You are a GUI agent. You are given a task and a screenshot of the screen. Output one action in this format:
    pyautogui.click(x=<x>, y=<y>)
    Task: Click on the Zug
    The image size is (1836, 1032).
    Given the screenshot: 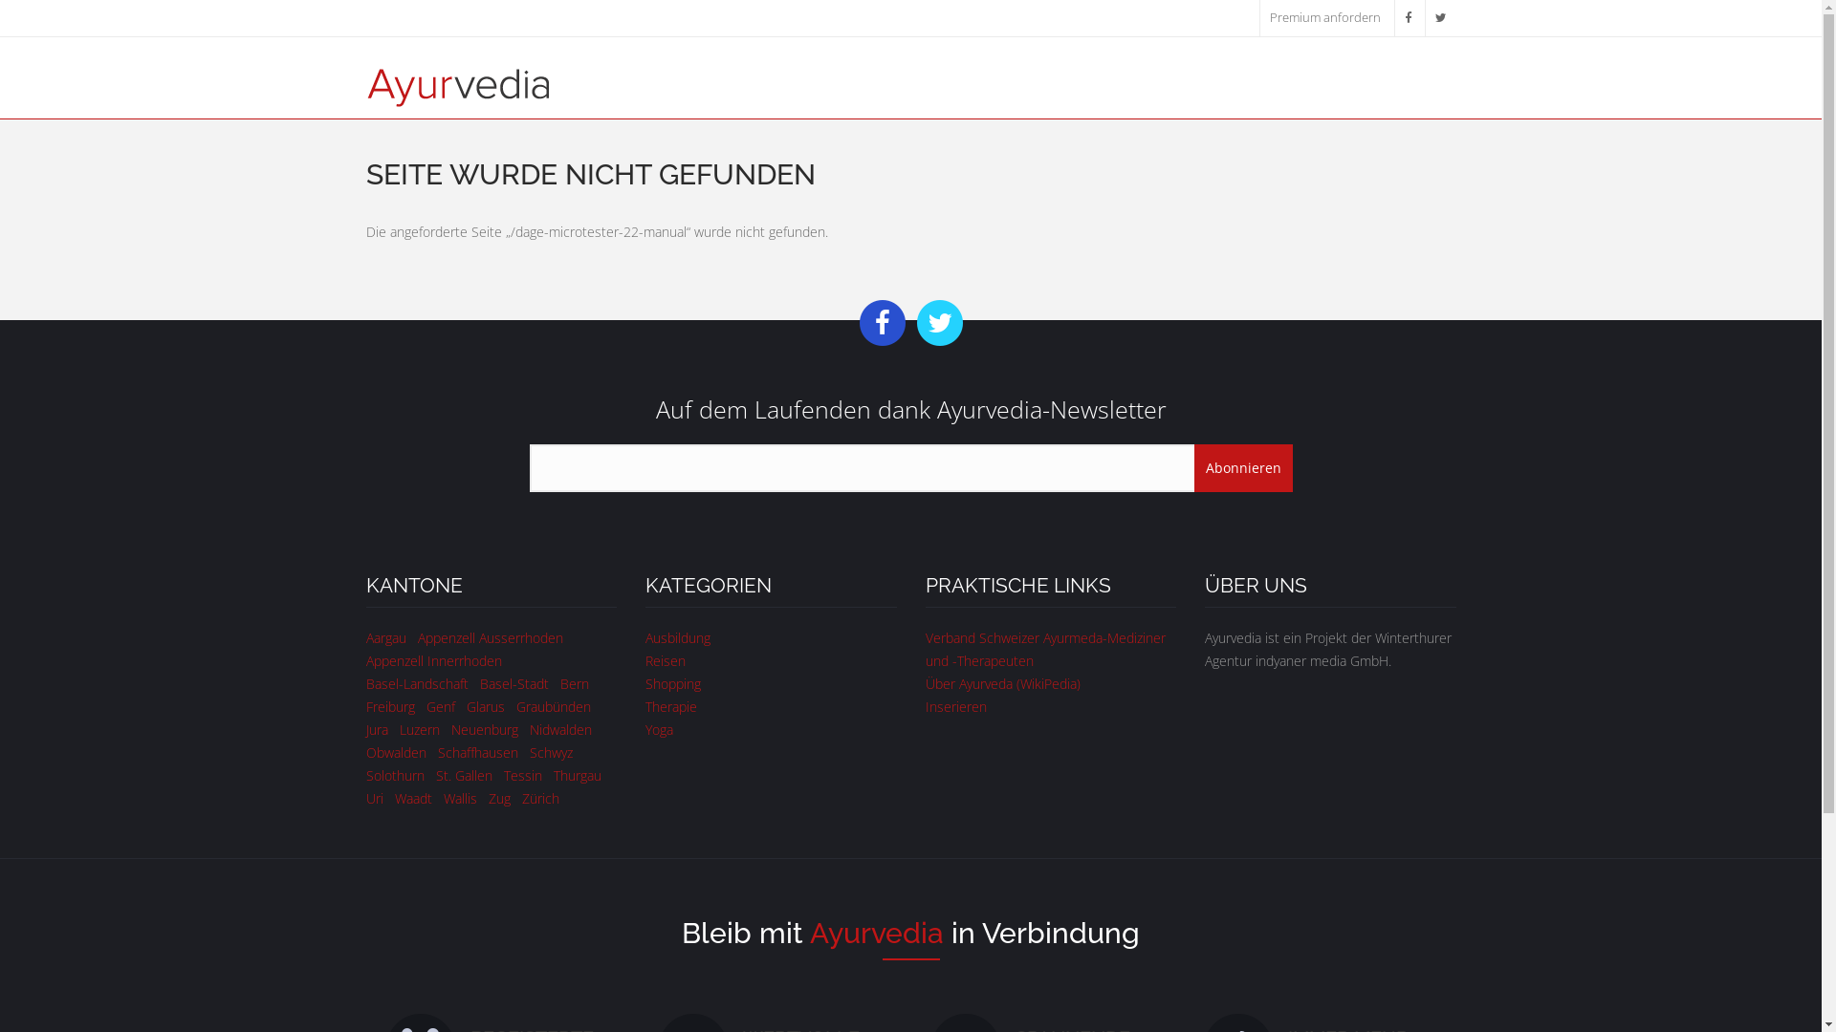 What is the action you would take?
    pyautogui.click(x=499, y=799)
    